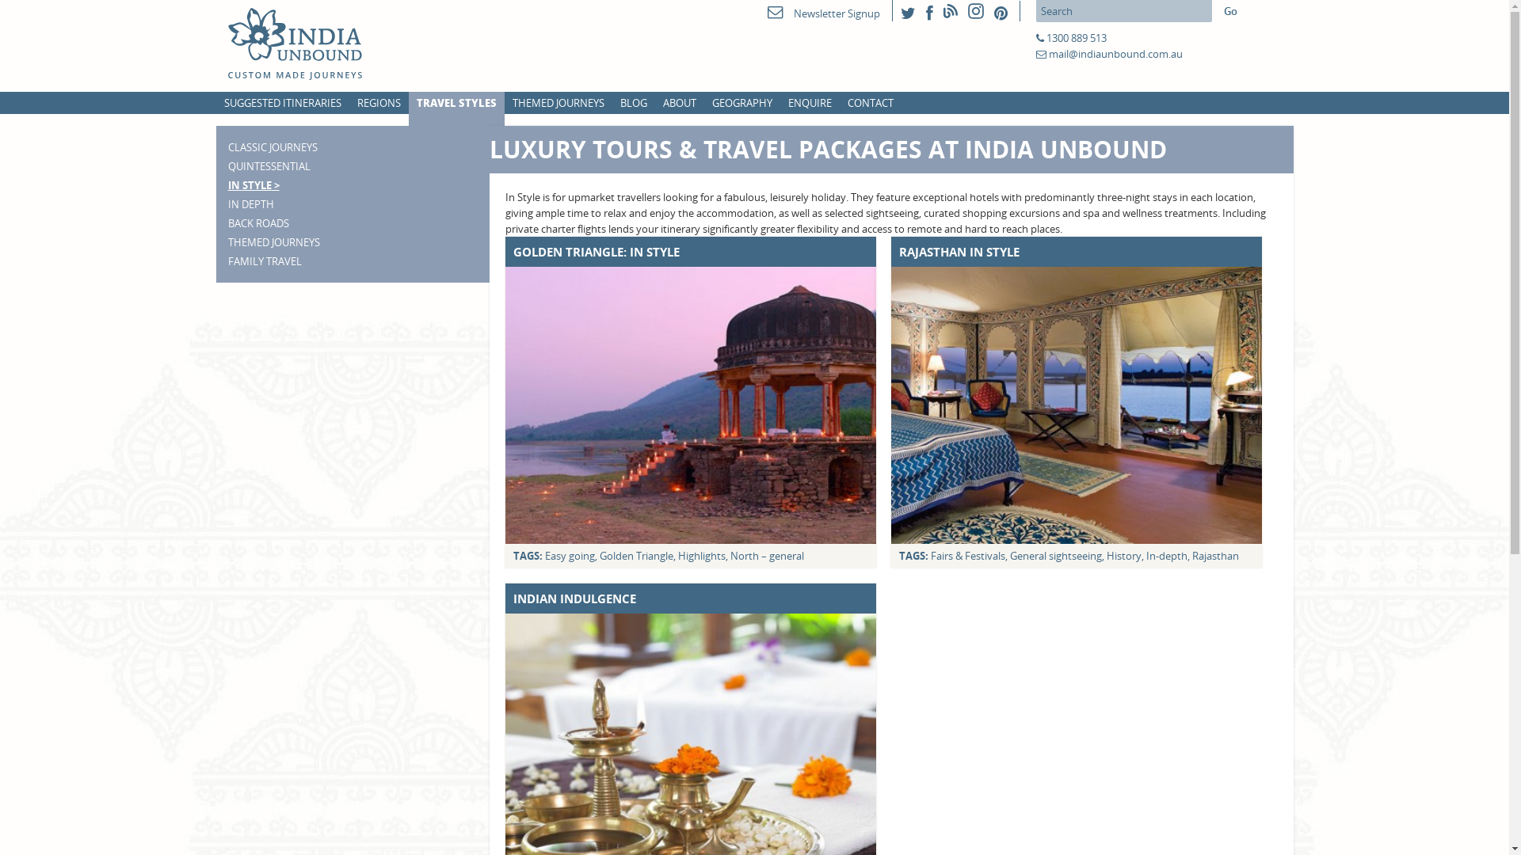  Describe the element at coordinates (258, 223) in the screenshot. I see `BACK ROADS` at that location.